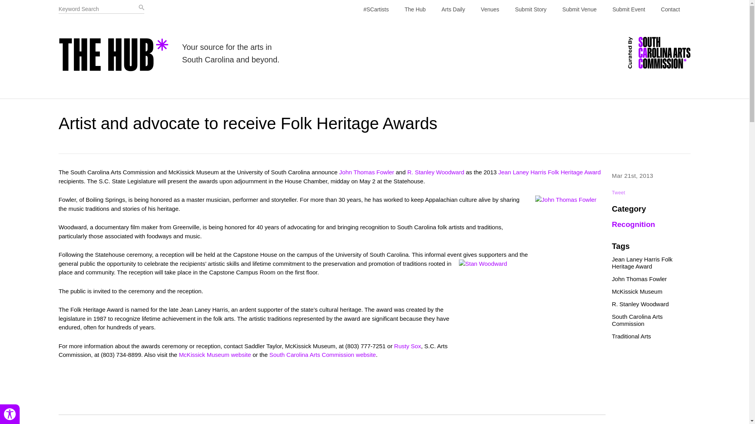 The image size is (755, 424). What do you see at coordinates (407, 345) in the screenshot?
I see `Rusty Sox` at bounding box center [407, 345].